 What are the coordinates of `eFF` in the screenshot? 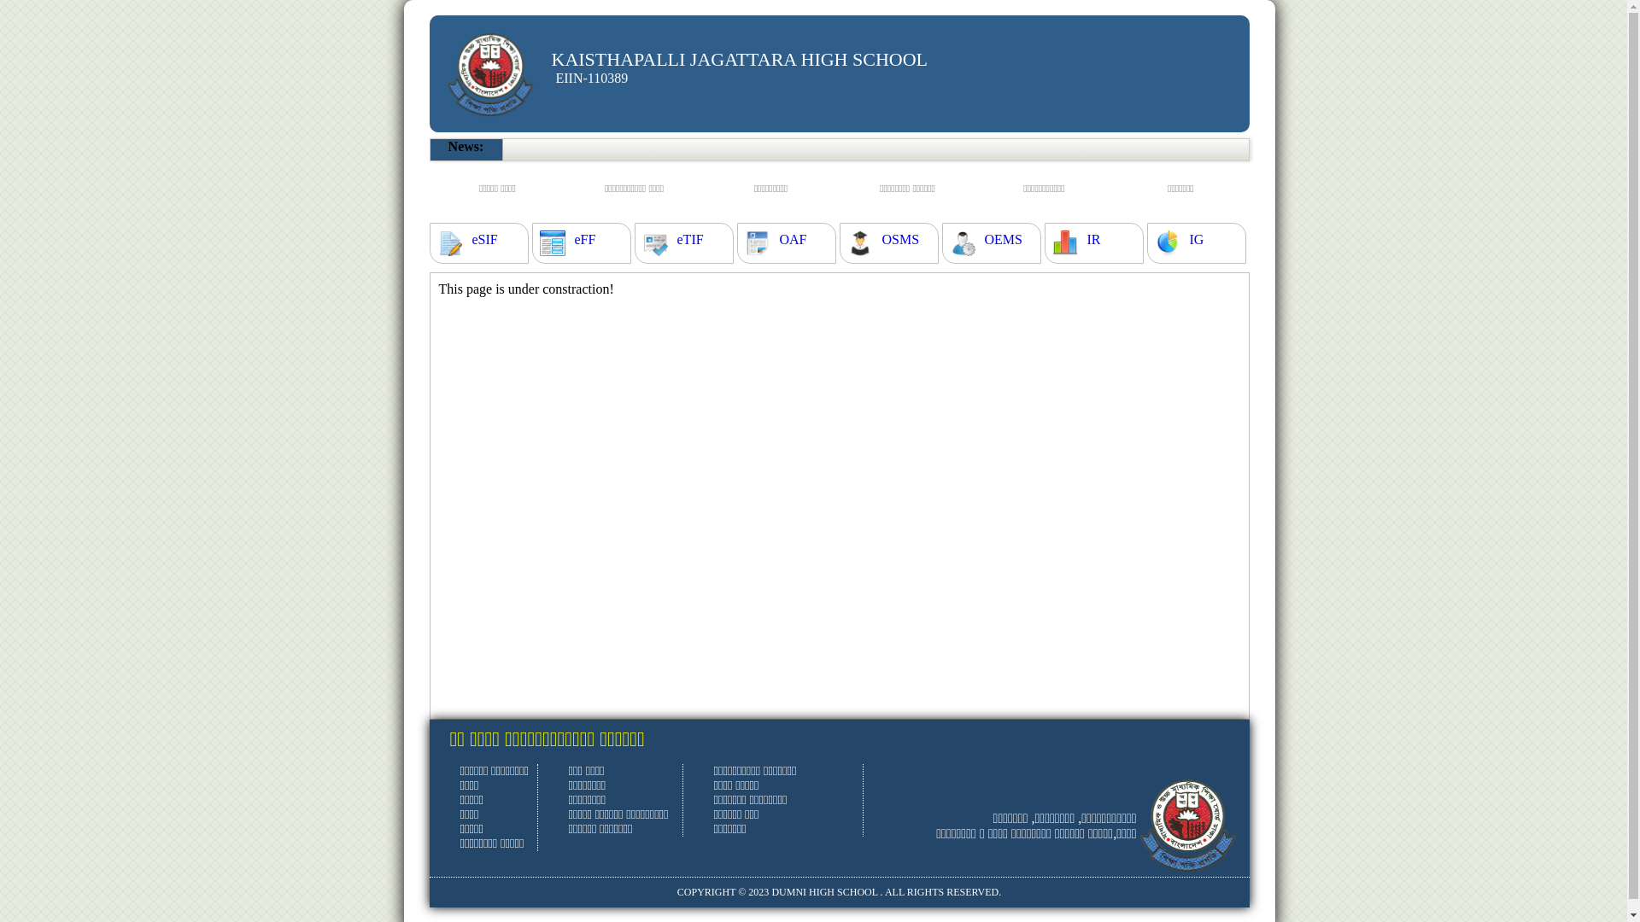 It's located at (584, 240).